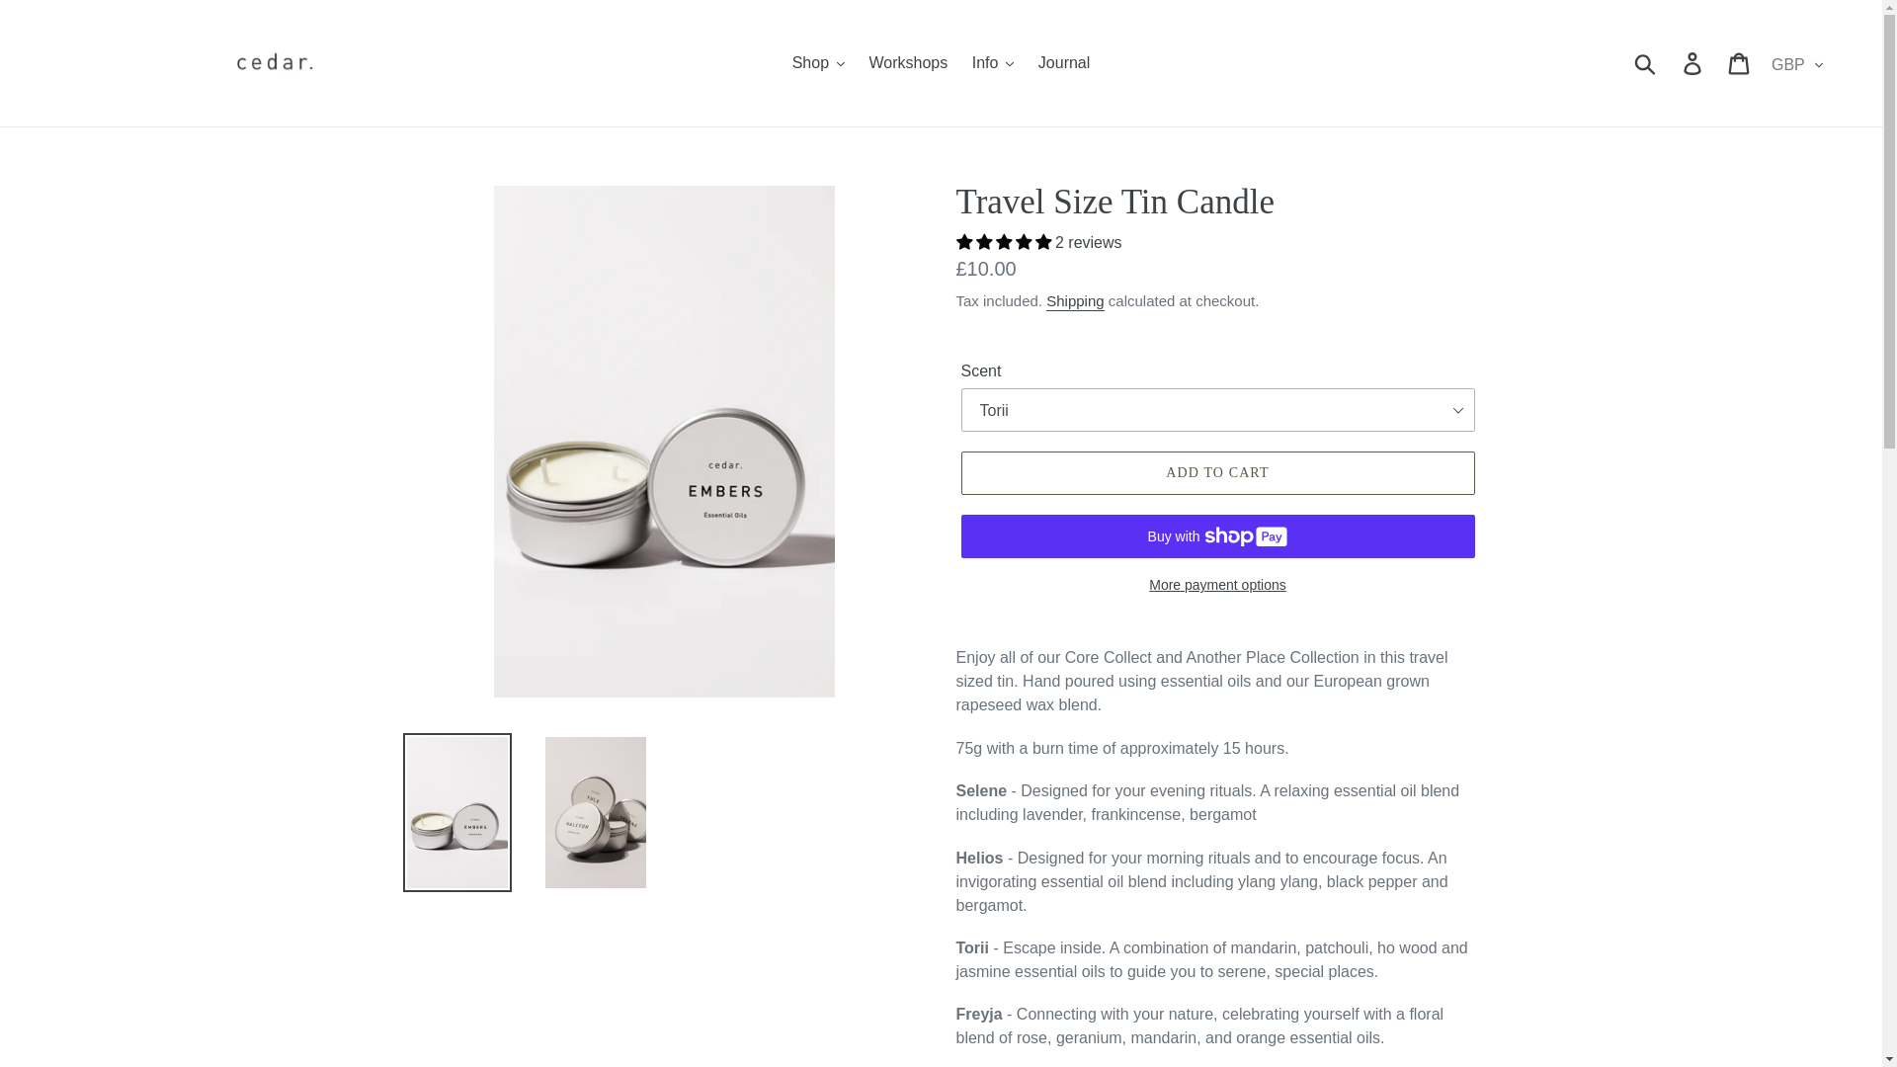 This screenshot has width=1897, height=1067. I want to click on Workshops, so click(908, 62).